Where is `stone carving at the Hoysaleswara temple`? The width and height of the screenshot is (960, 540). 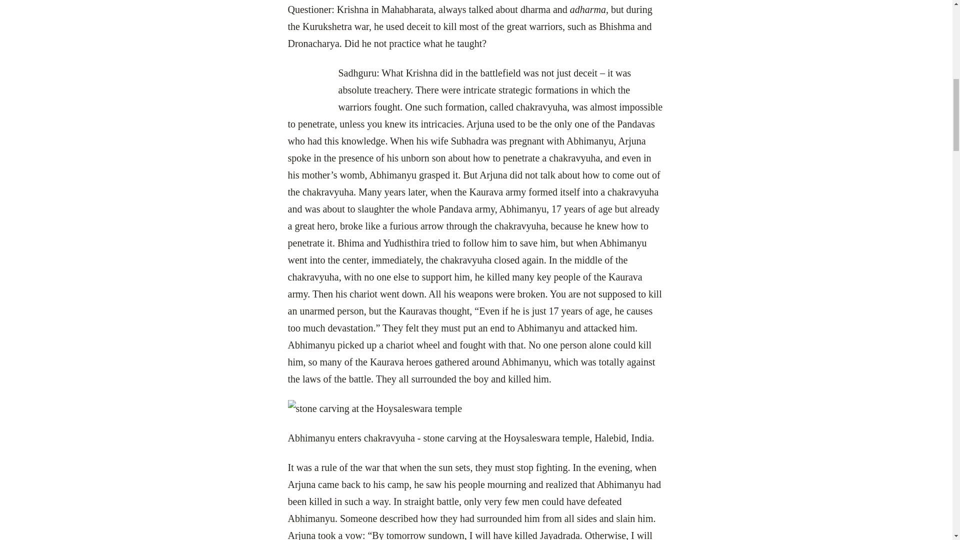
stone carving at the Hoysaleswara temple is located at coordinates (476, 408).